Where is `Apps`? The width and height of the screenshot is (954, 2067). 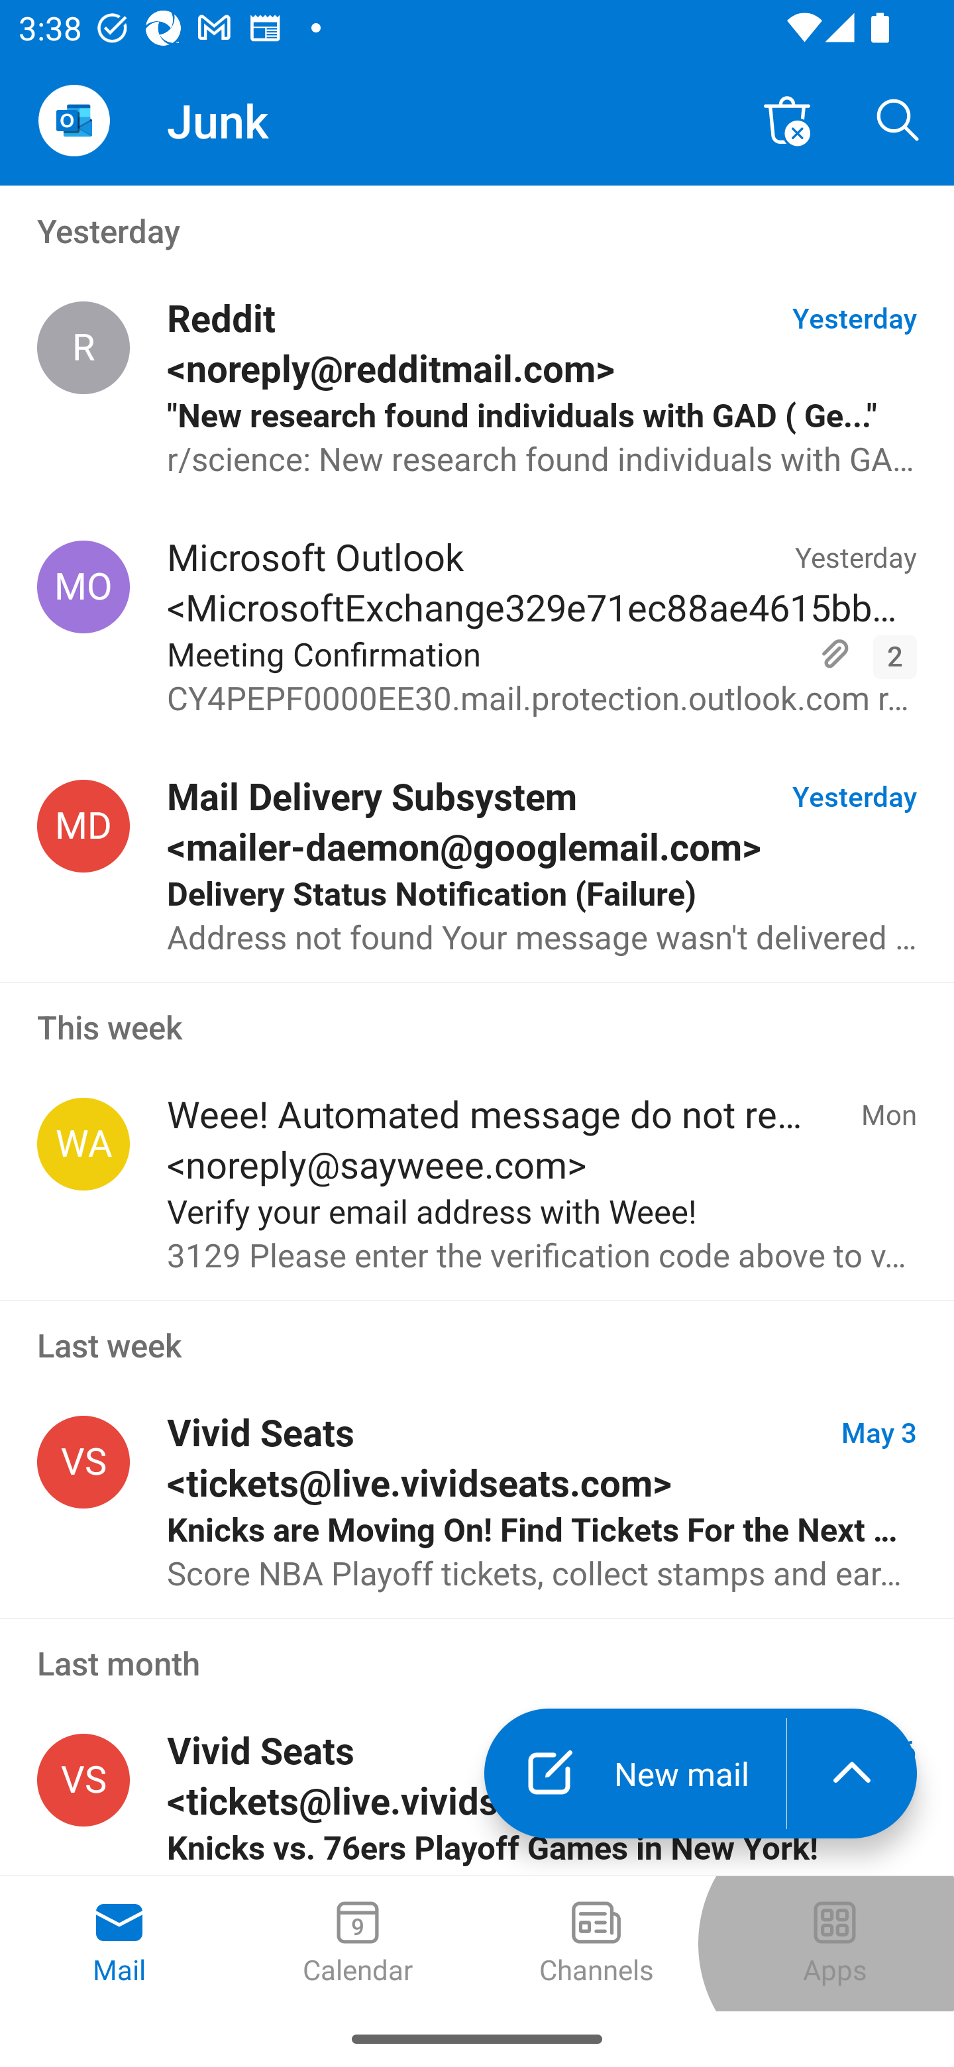
Apps is located at coordinates (835, 1944).